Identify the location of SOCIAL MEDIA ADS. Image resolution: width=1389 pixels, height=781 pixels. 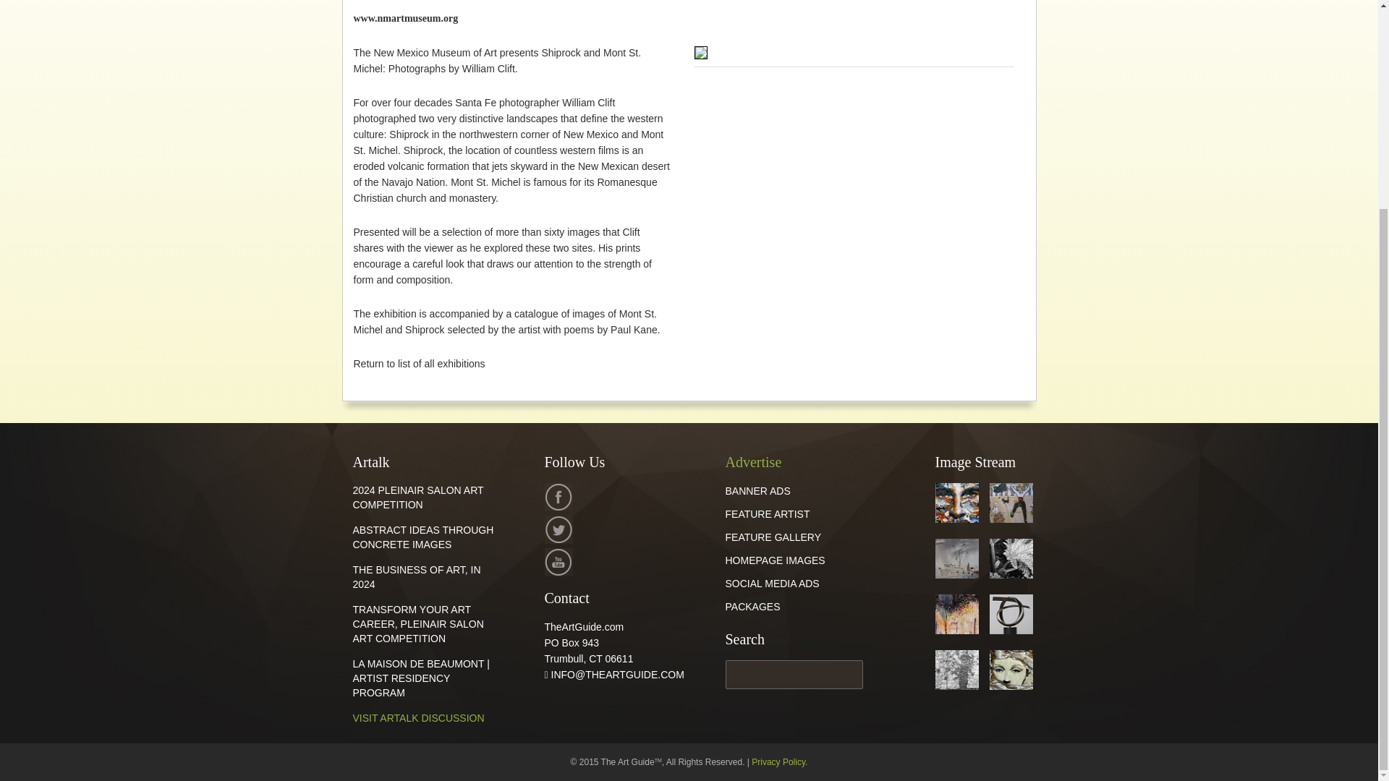
(772, 584).